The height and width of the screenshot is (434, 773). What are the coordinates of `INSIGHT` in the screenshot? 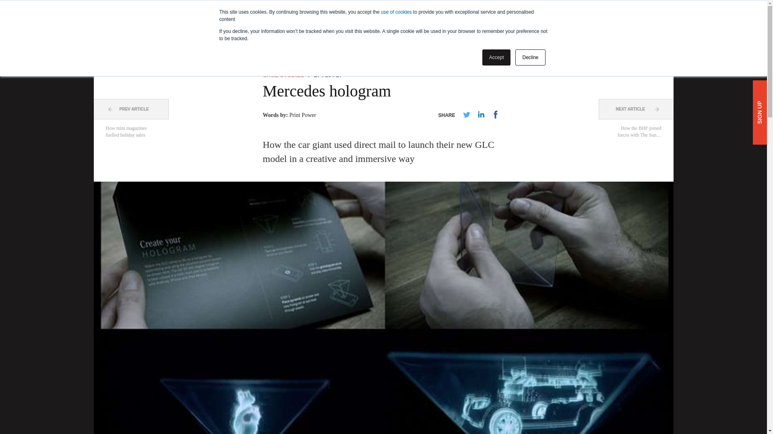 It's located at (444, 26).